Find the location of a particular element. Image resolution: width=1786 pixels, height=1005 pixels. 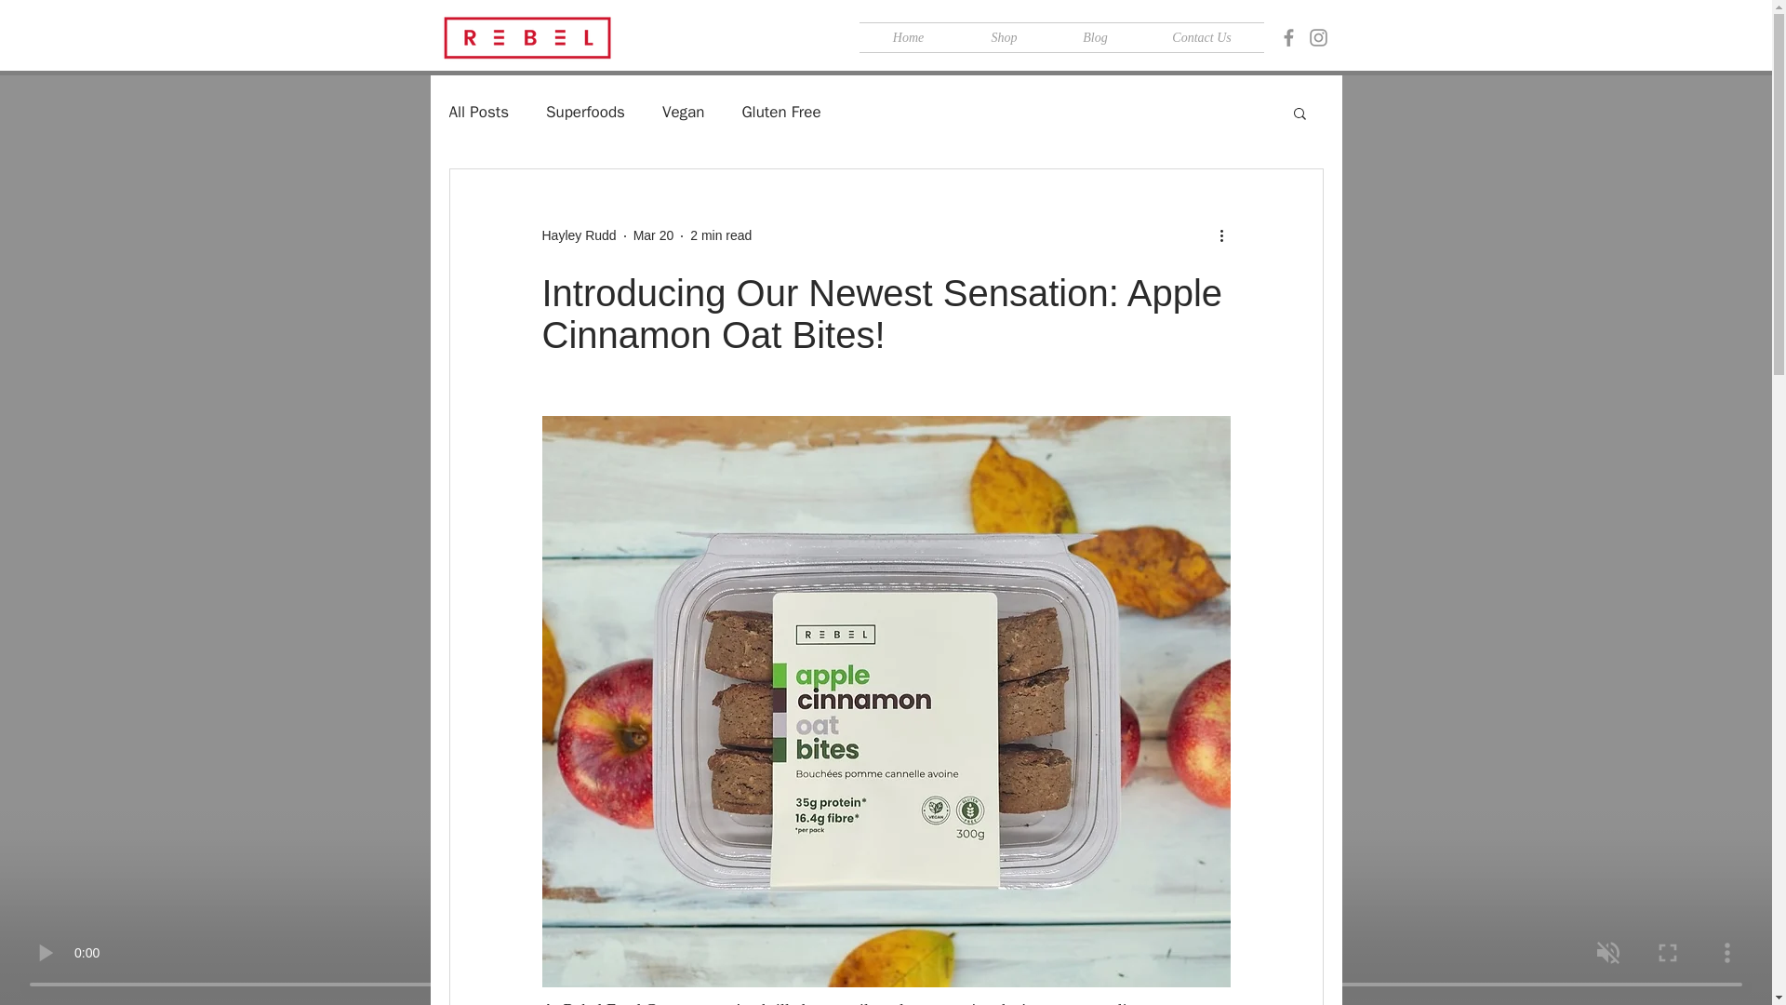

Blog is located at coordinates (1096, 37).